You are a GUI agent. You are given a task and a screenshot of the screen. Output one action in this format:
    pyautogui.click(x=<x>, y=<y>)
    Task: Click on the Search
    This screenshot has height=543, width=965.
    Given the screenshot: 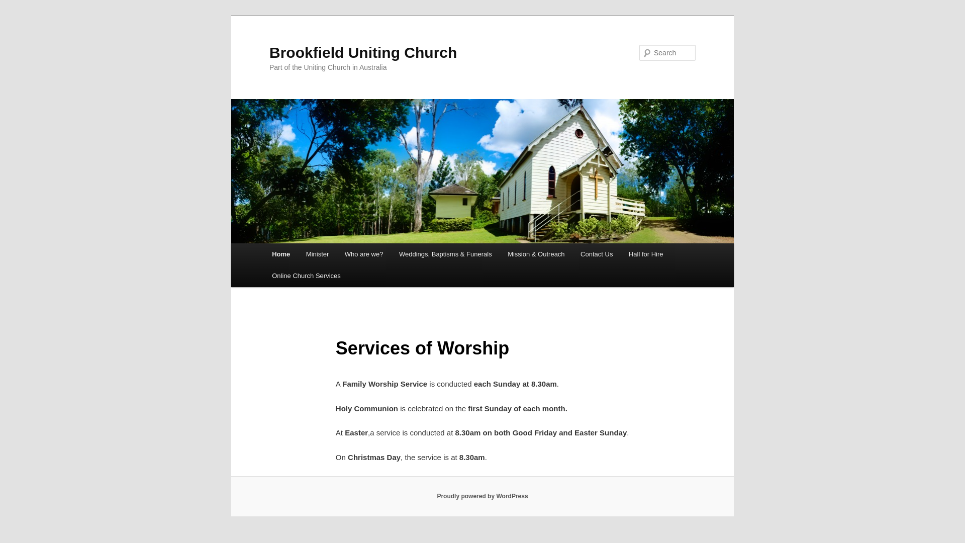 What is the action you would take?
    pyautogui.click(x=16, y=6)
    